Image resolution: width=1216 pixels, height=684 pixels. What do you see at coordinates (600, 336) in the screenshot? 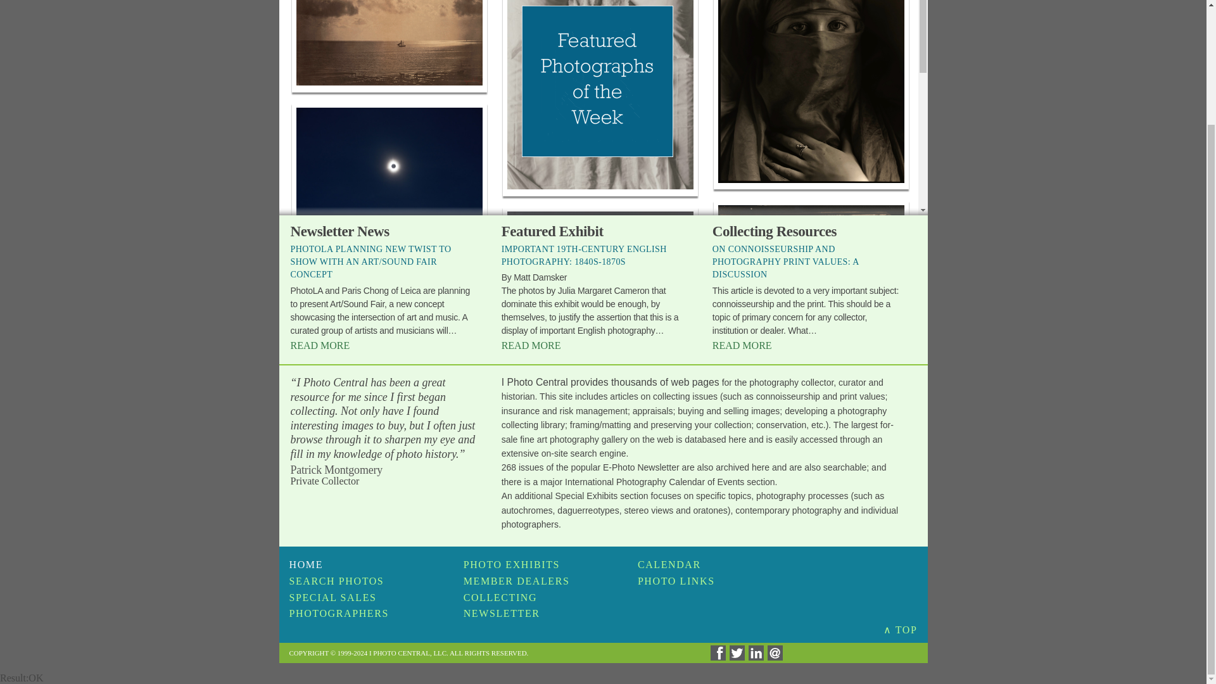
I see `Man Ray - Rayograph` at bounding box center [600, 336].